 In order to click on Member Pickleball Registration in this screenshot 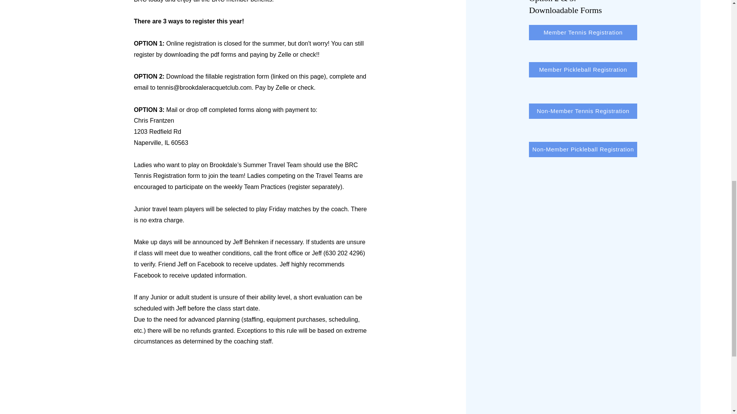, I will do `click(583, 70)`.